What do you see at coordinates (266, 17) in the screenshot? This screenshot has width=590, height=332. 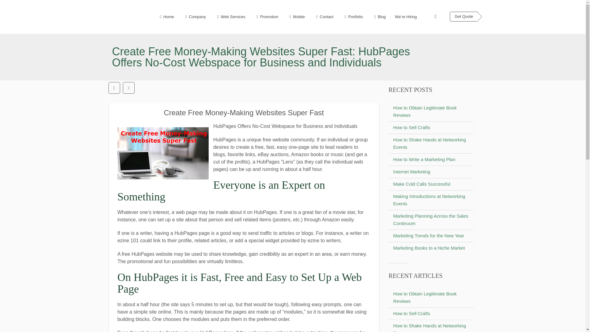 I see `Promotion` at bounding box center [266, 17].